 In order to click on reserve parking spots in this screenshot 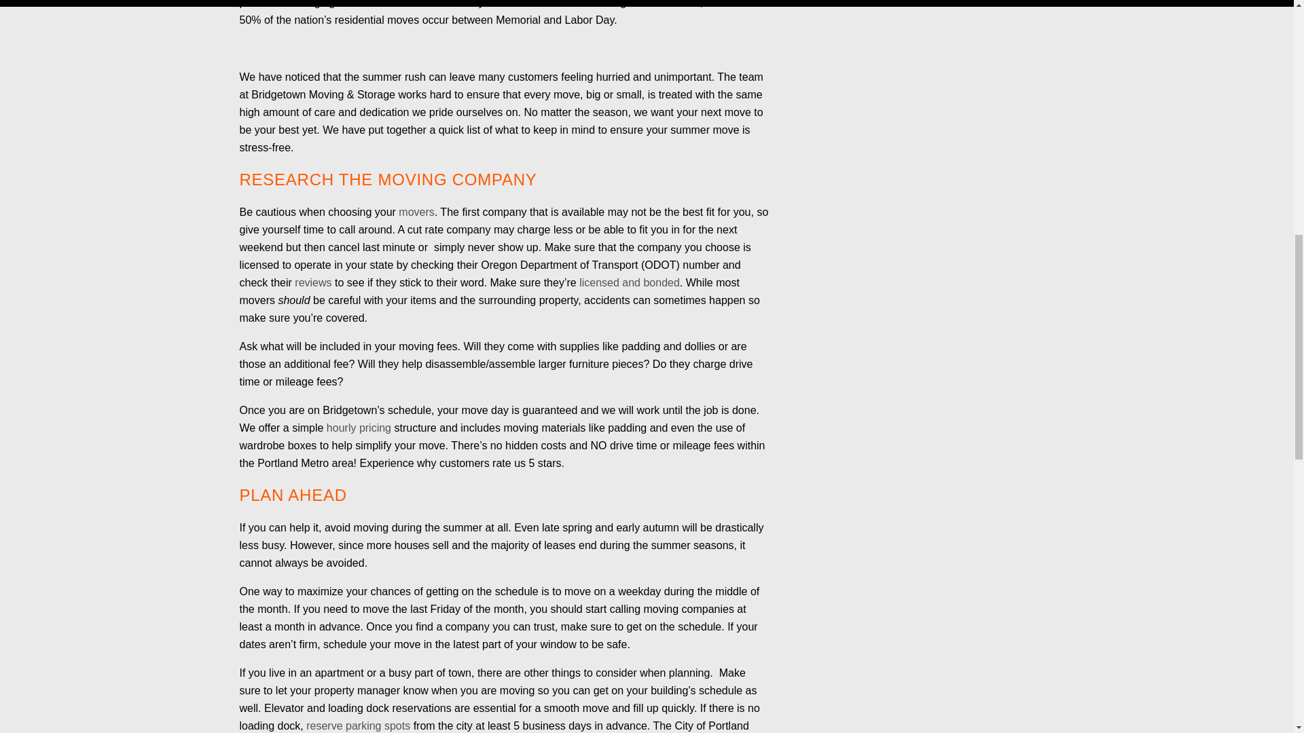, I will do `click(359, 725)`.